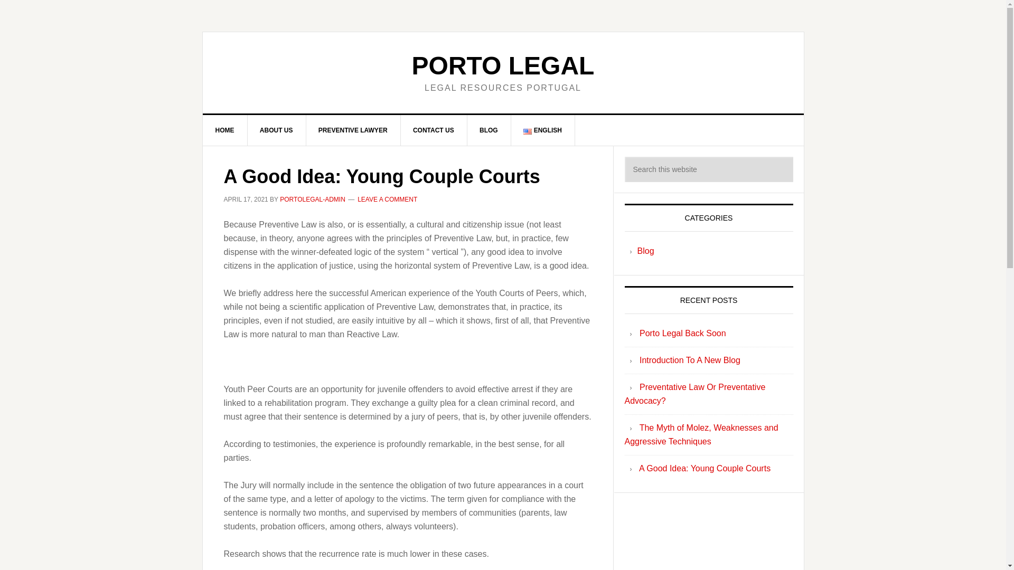 This screenshot has width=1014, height=570. Describe the element at coordinates (543, 130) in the screenshot. I see `ENGLISH` at that location.